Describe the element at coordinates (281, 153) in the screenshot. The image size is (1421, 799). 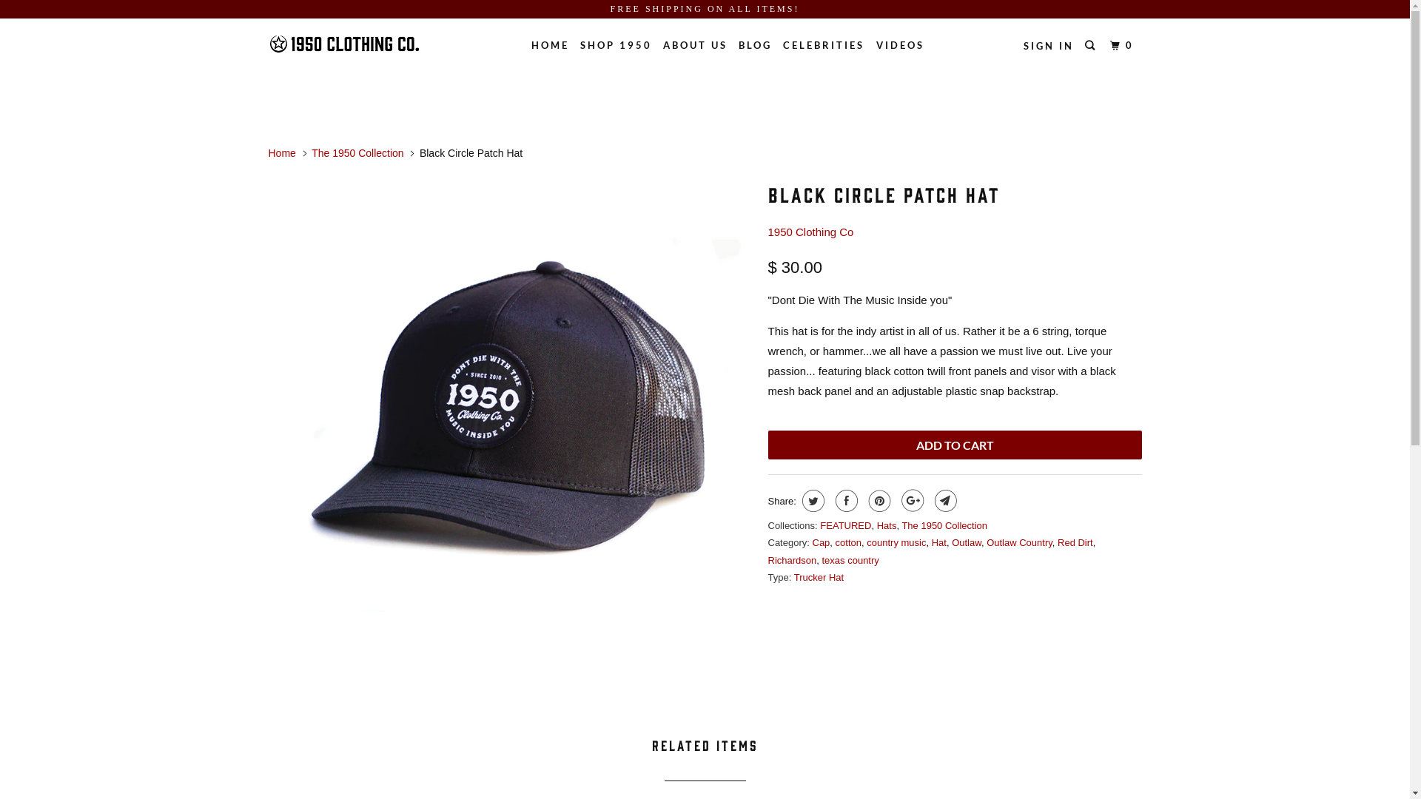
I see `Home` at that location.